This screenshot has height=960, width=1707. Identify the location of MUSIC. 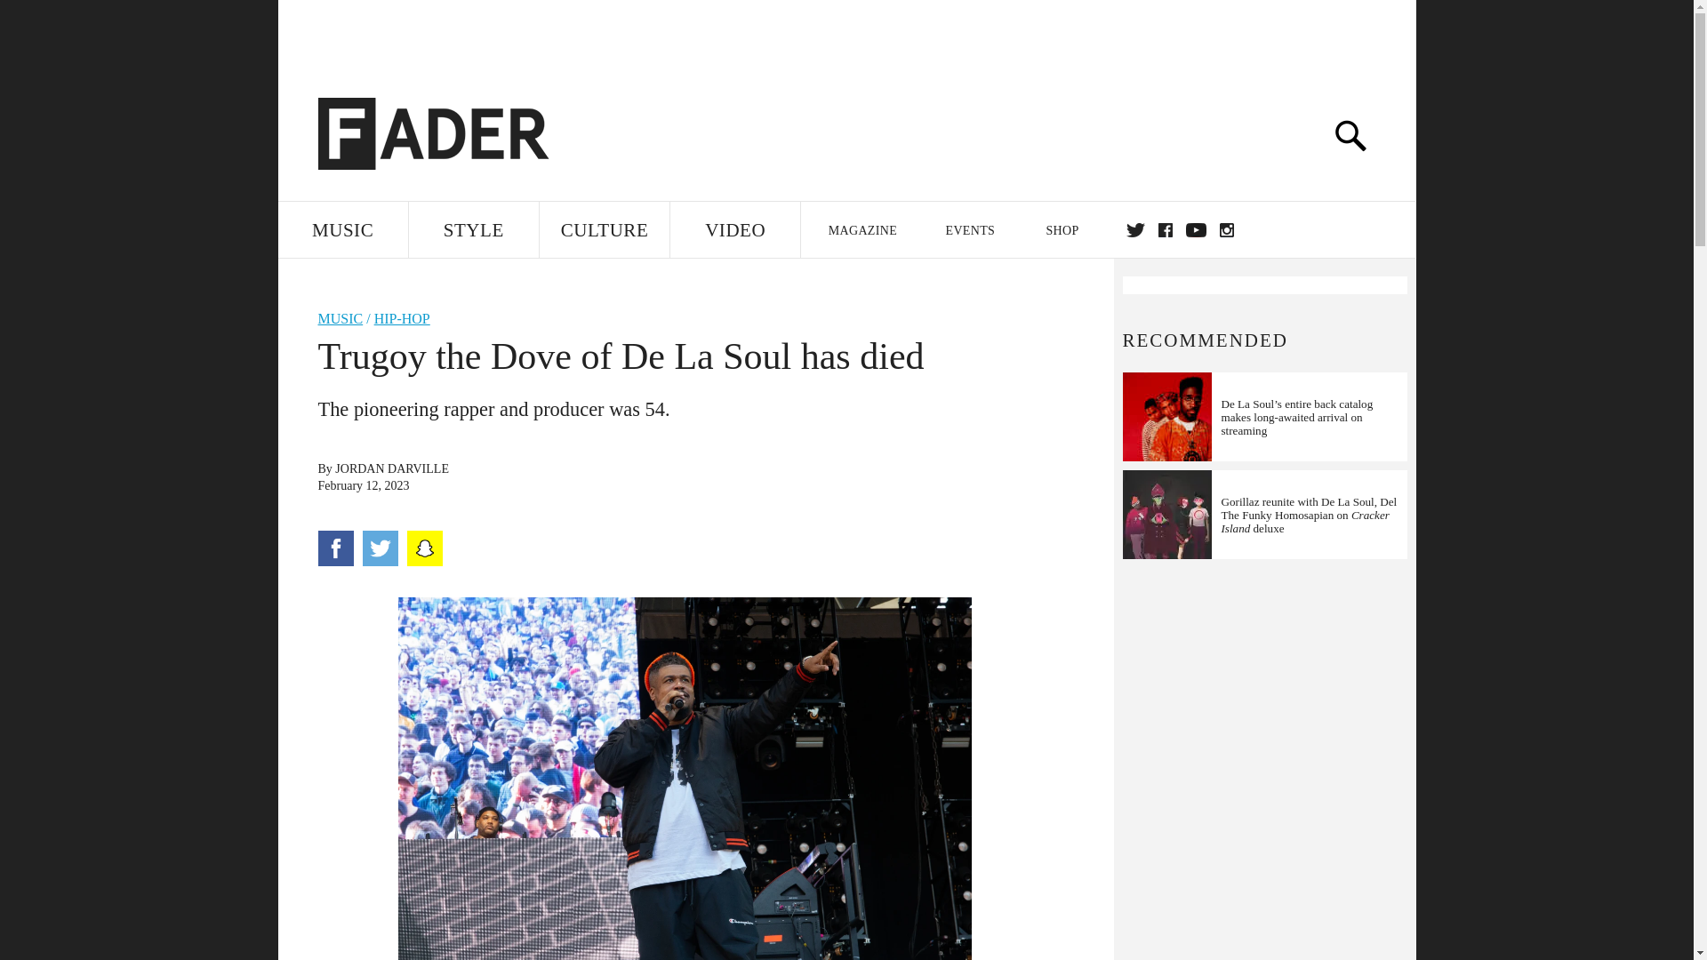
(341, 229).